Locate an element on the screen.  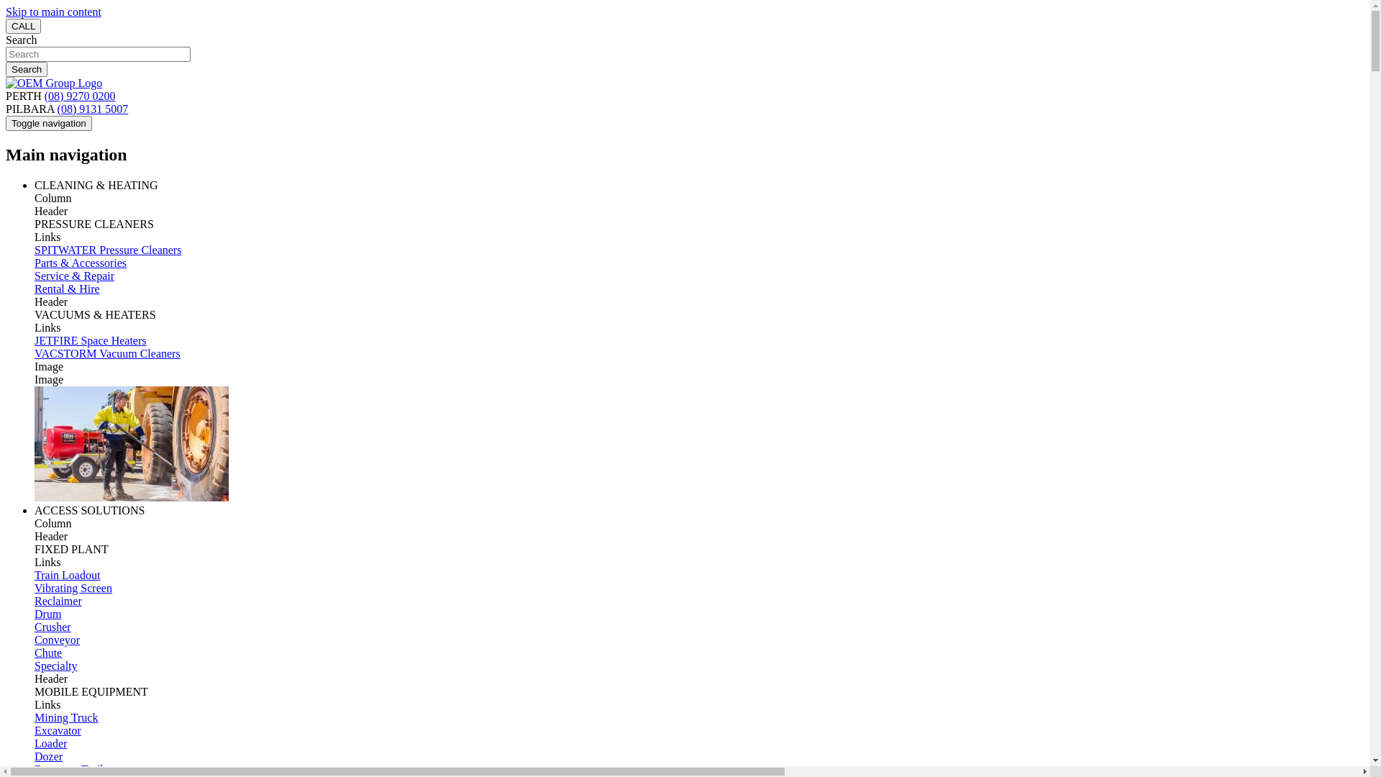
(08) 9131 5007 is located at coordinates (94, 109).